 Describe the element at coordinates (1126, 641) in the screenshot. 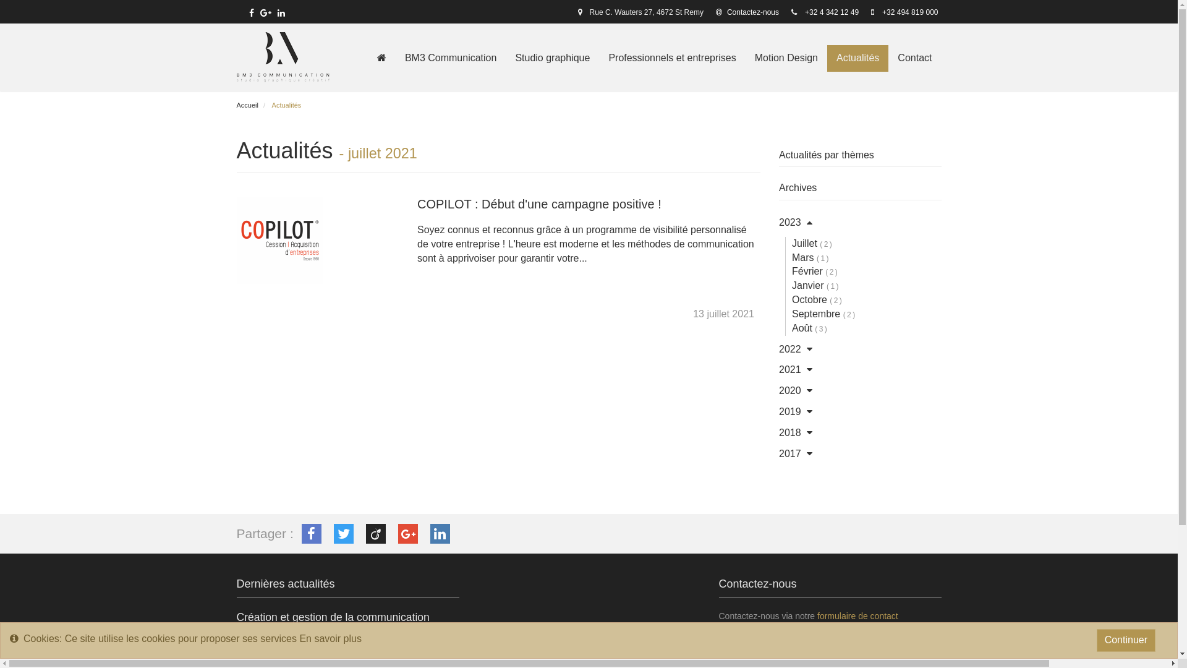

I see `Continuer` at that location.